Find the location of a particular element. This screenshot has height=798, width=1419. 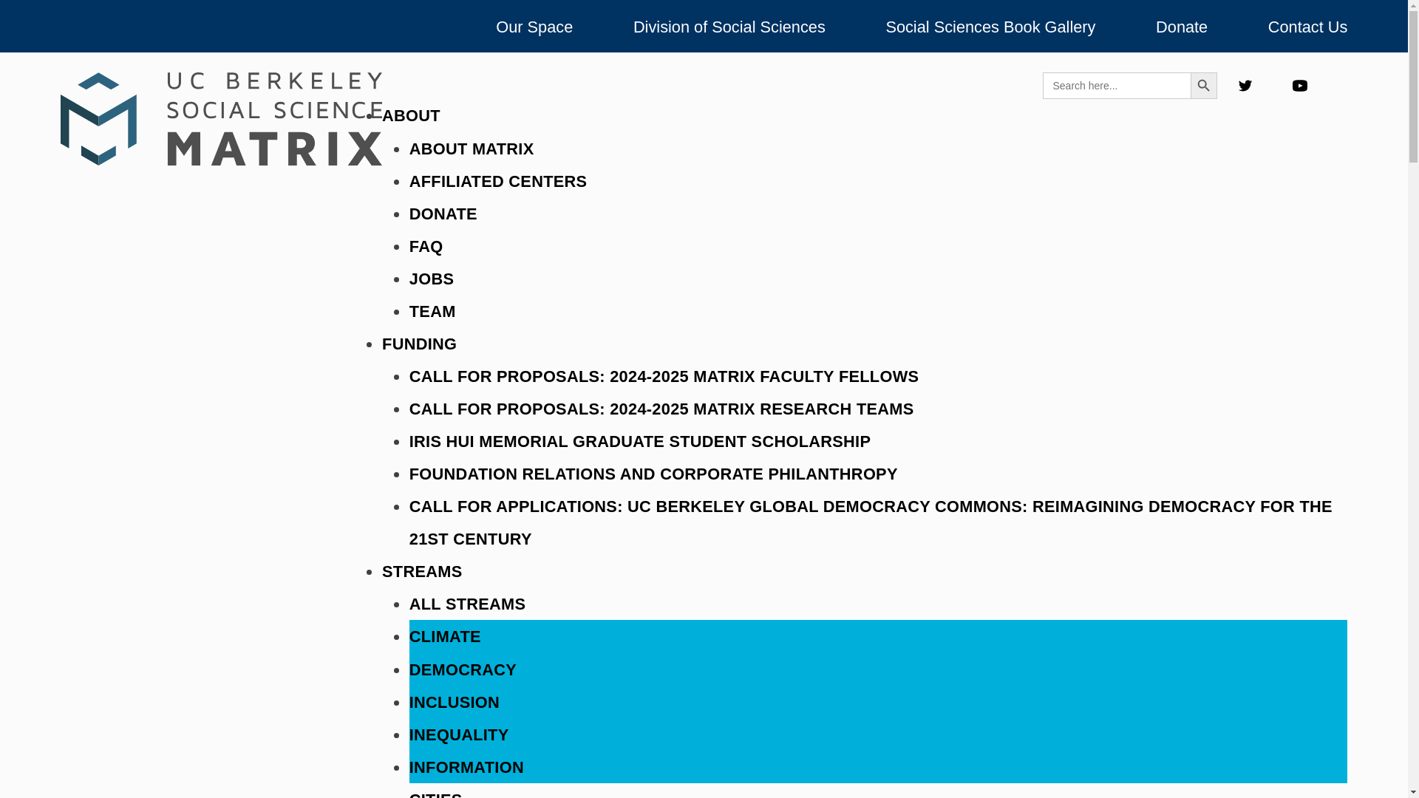

Social Sciences Book Gallery is located at coordinates (990, 27).